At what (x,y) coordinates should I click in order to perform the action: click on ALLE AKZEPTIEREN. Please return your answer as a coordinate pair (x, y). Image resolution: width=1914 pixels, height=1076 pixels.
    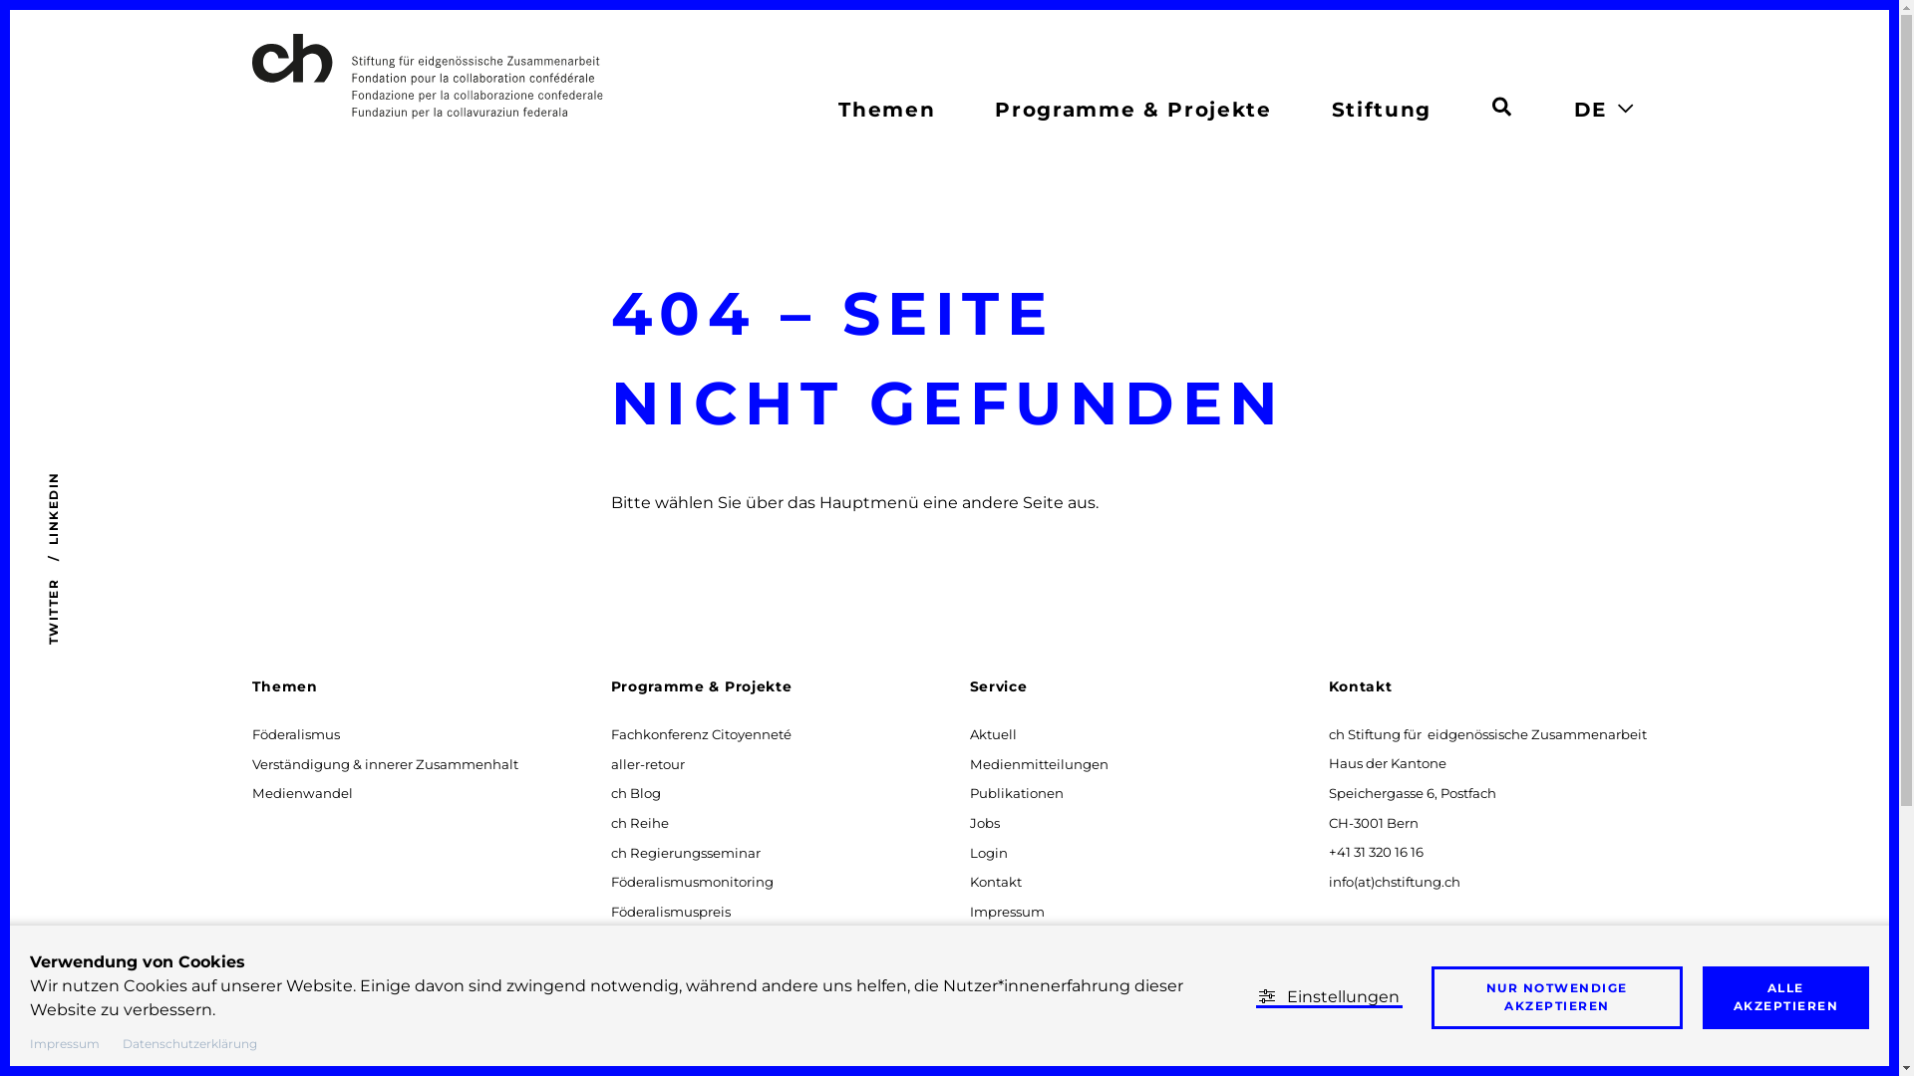
    Looking at the image, I should click on (1786, 998).